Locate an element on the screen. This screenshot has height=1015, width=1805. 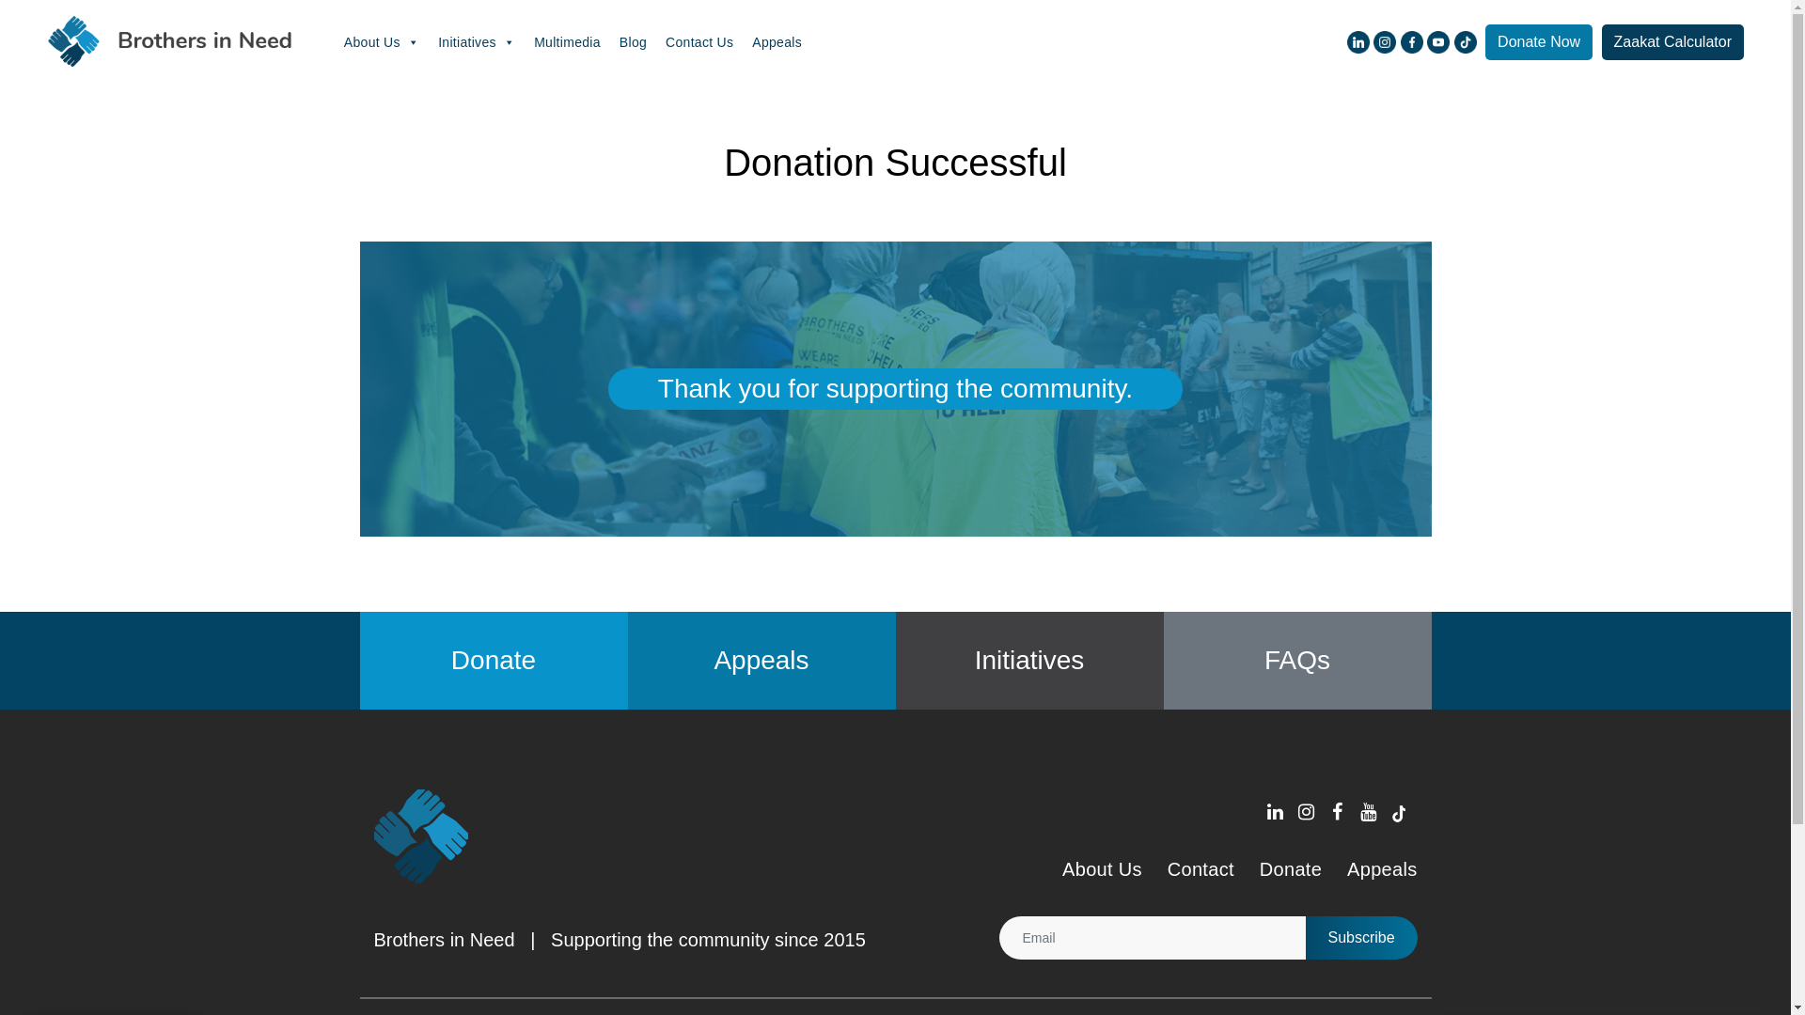
Initiatives is located at coordinates (477, 42).